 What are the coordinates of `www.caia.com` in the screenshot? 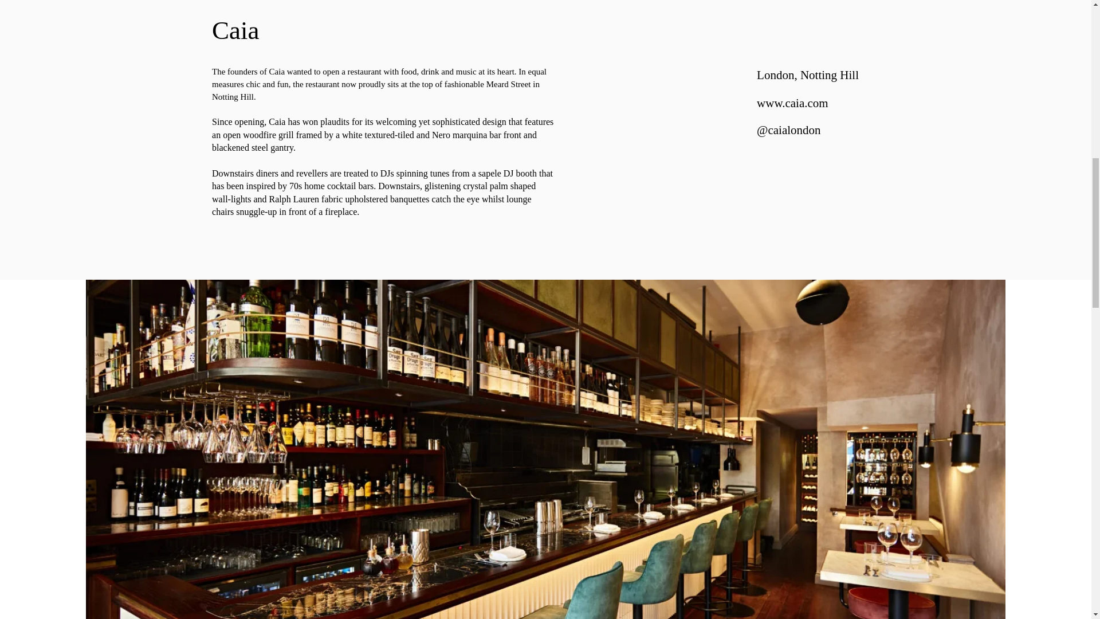 It's located at (792, 103).